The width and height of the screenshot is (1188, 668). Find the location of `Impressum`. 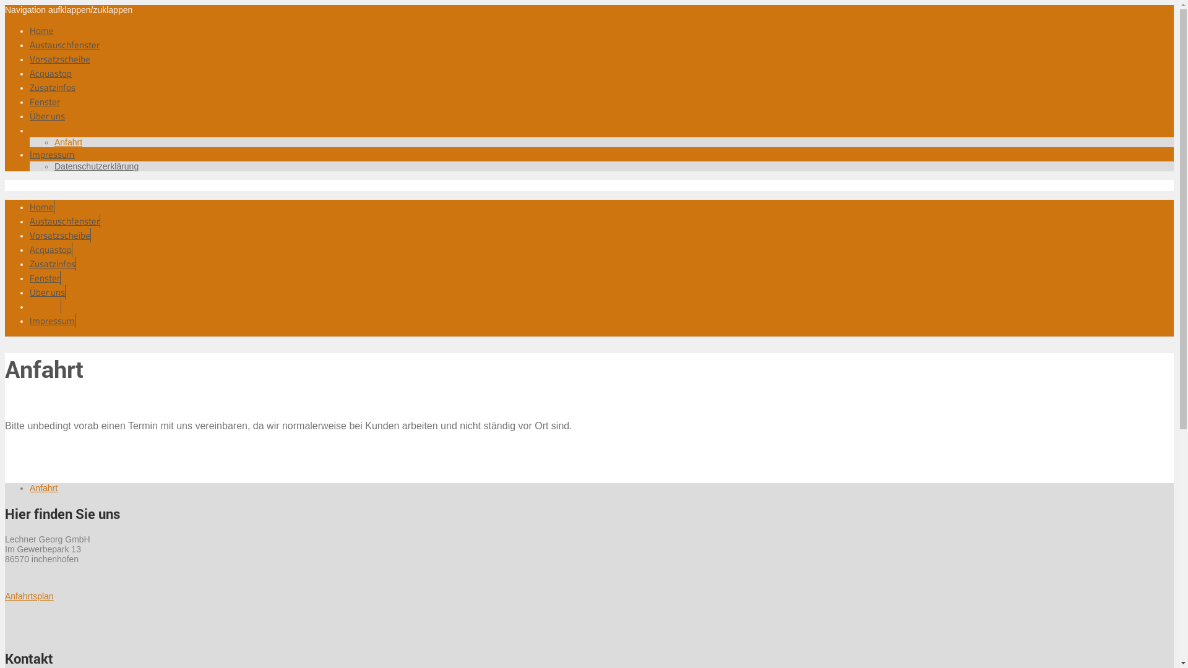

Impressum is located at coordinates (52, 155).